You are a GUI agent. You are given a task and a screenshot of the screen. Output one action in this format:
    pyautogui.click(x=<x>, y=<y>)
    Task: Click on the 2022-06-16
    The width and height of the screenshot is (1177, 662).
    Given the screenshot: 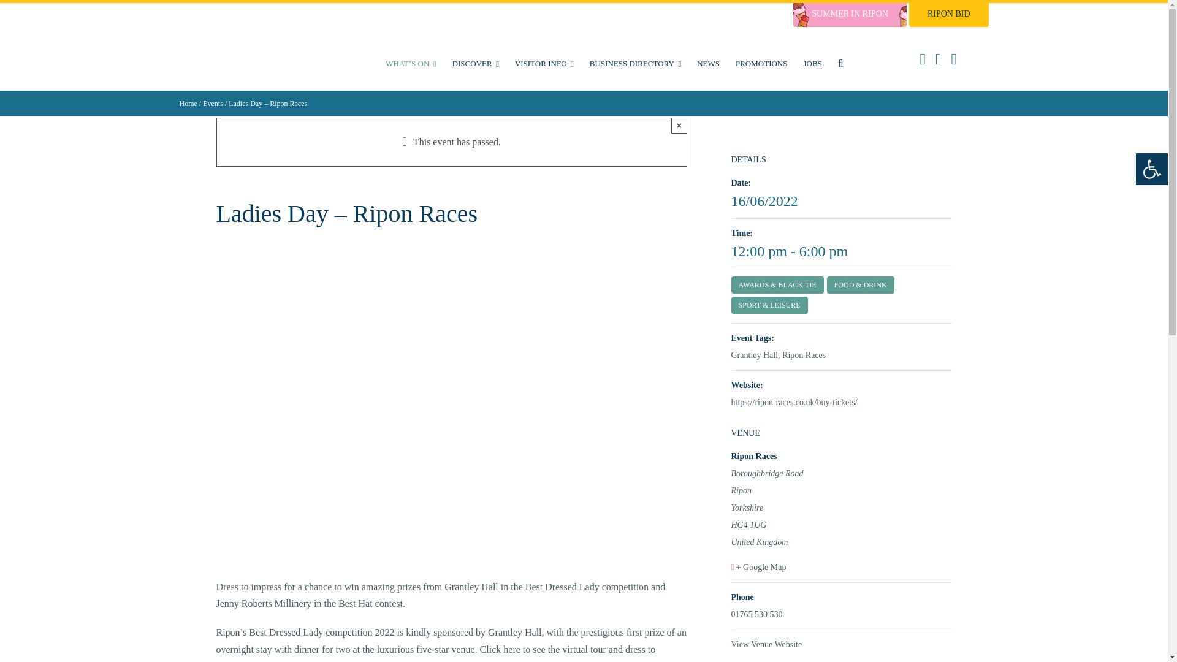 What is the action you would take?
    pyautogui.click(x=841, y=251)
    